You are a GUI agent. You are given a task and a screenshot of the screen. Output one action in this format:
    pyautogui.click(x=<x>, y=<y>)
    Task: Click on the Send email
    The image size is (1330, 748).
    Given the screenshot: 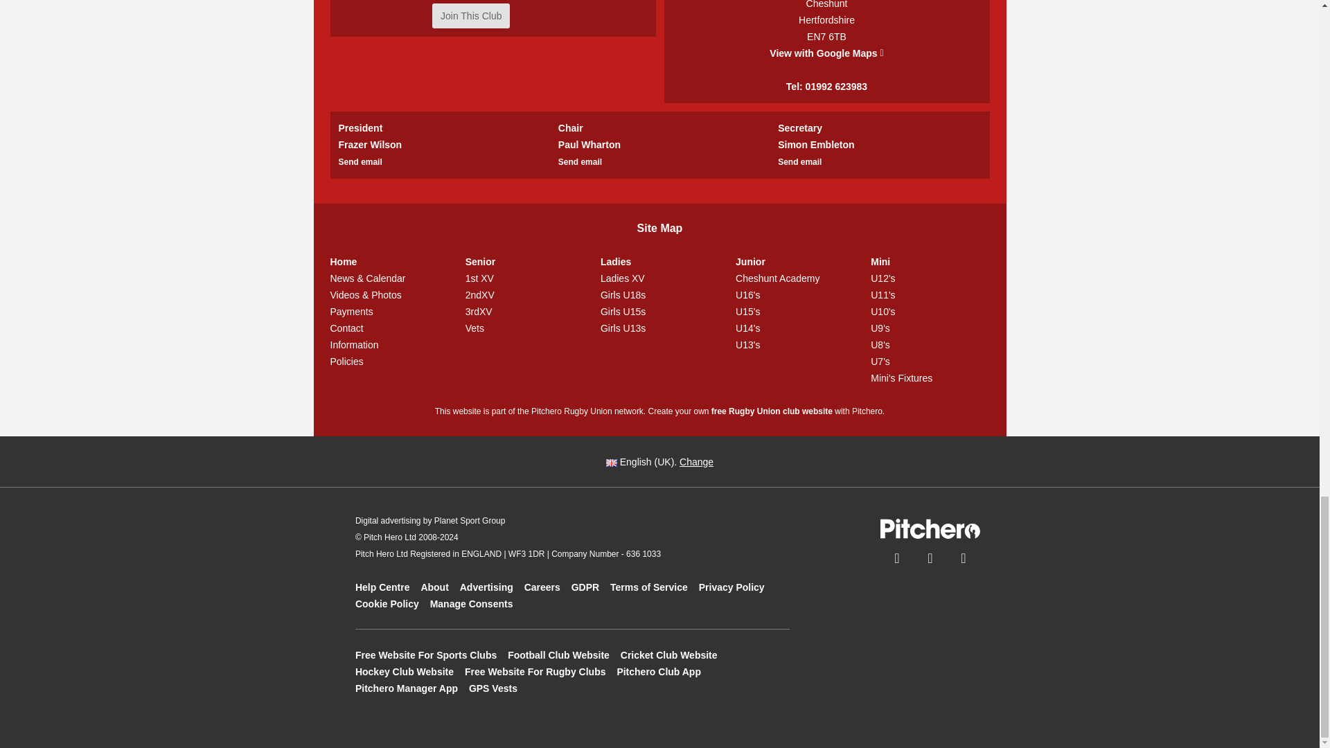 What is the action you would take?
    pyautogui.click(x=360, y=161)
    